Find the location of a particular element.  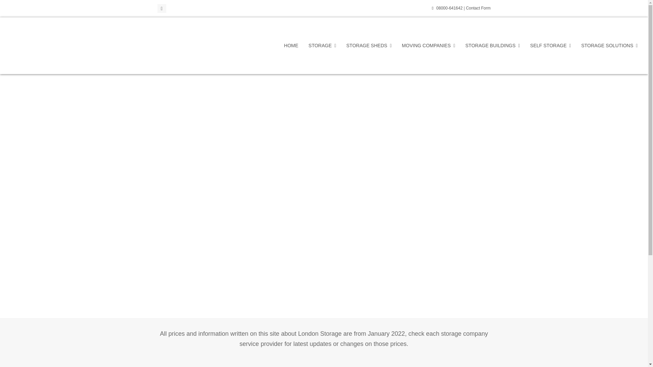

STORAGE SHEDS is located at coordinates (369, 46).